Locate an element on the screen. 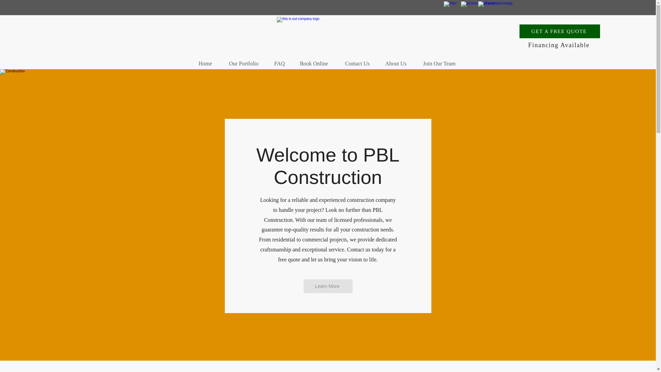 Image resolution: width=661 pixels, height=372 pixels. Book Online is located at coordinates (314, 61).